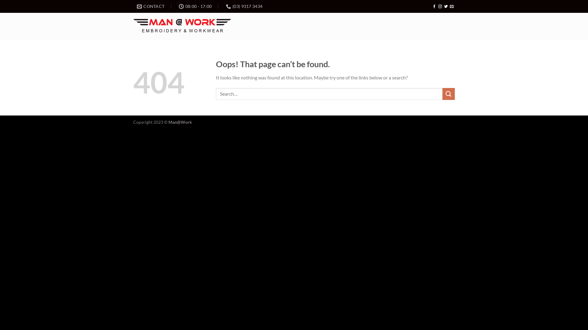 This screenshot has height=330, width=588. Describe the element at coordinates (195, 6) in the screenshot. I see `08:00 - 17:00` at that location.